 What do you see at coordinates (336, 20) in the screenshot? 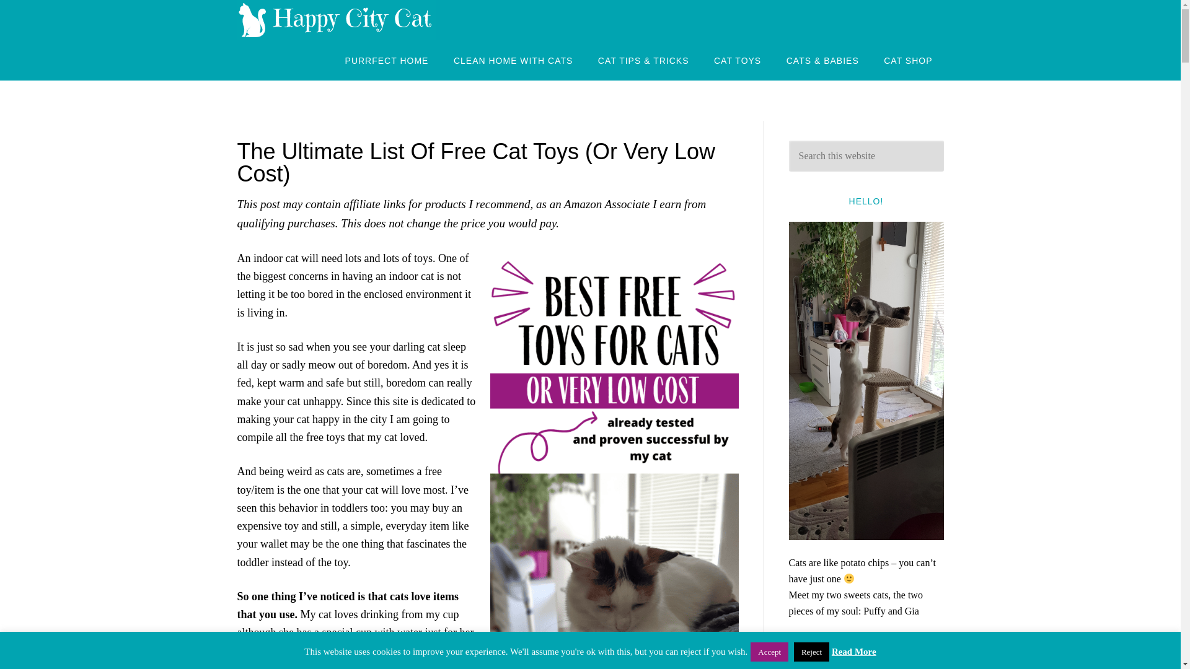
I see `HAPPY CITY CAT` at bounding box center [336, 20].